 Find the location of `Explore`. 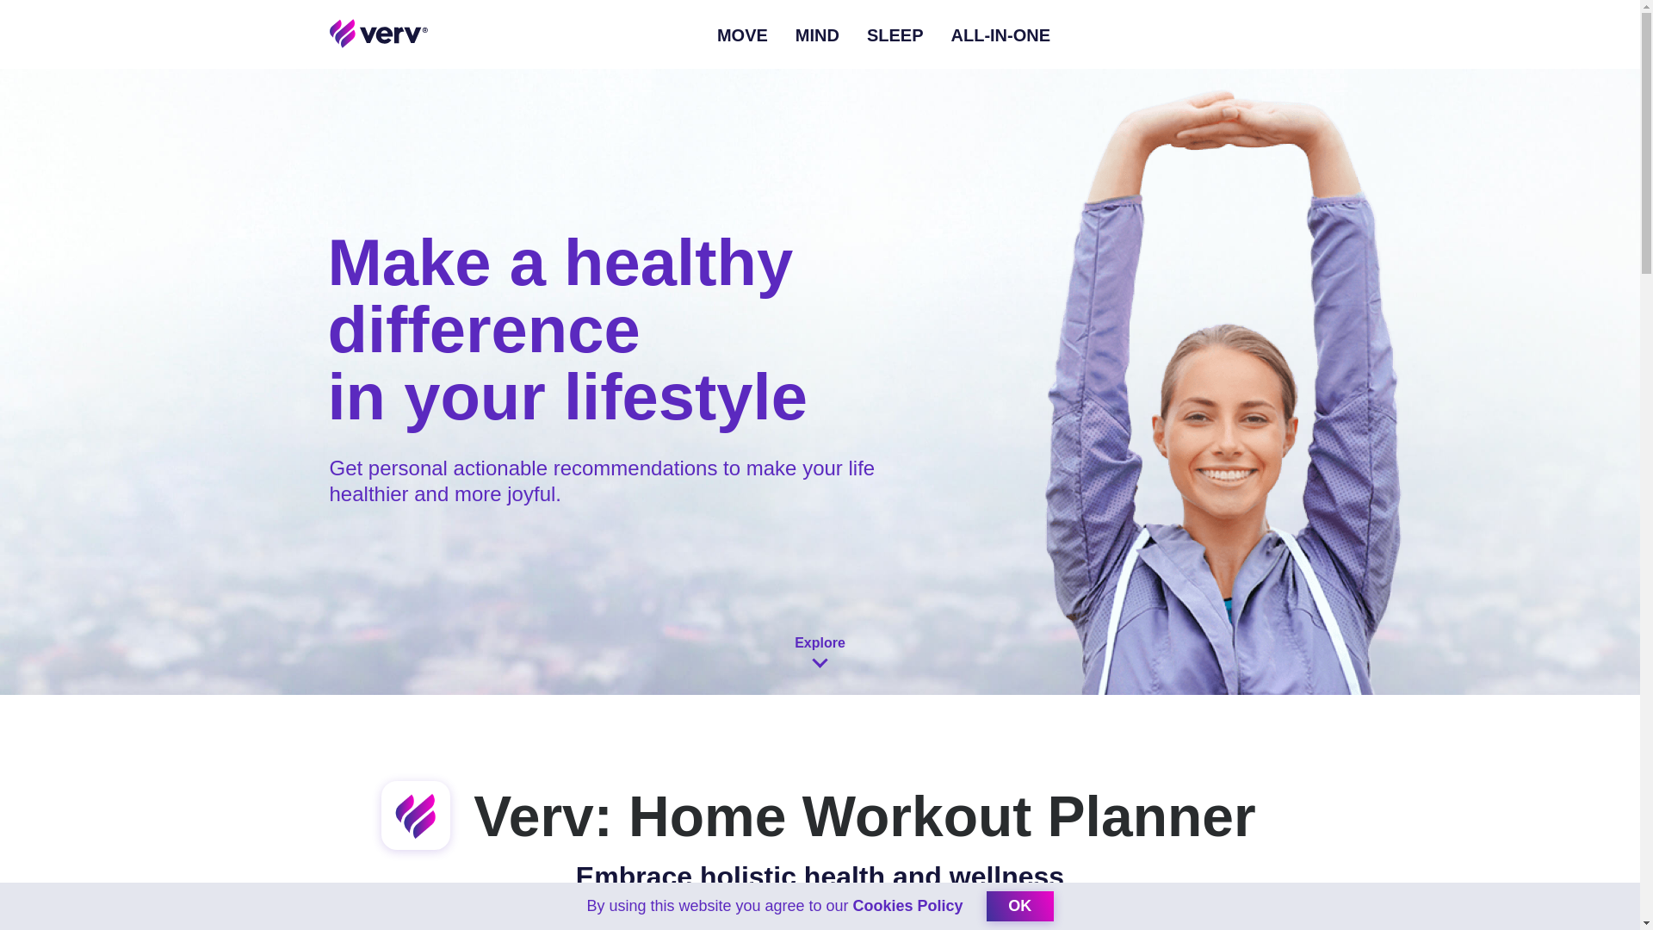

Explore is located at coordinates (820, 661).